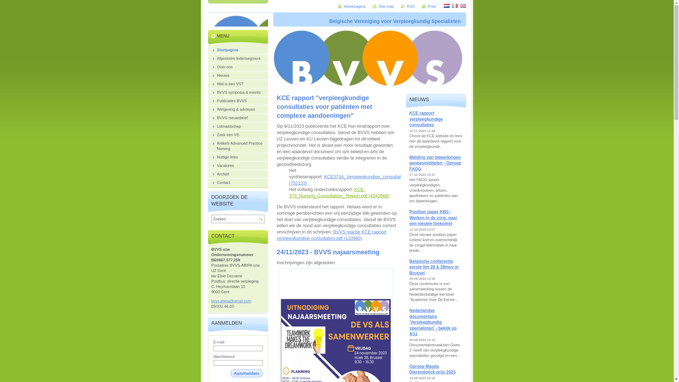  I want to click on Contact, so click(238, 183).